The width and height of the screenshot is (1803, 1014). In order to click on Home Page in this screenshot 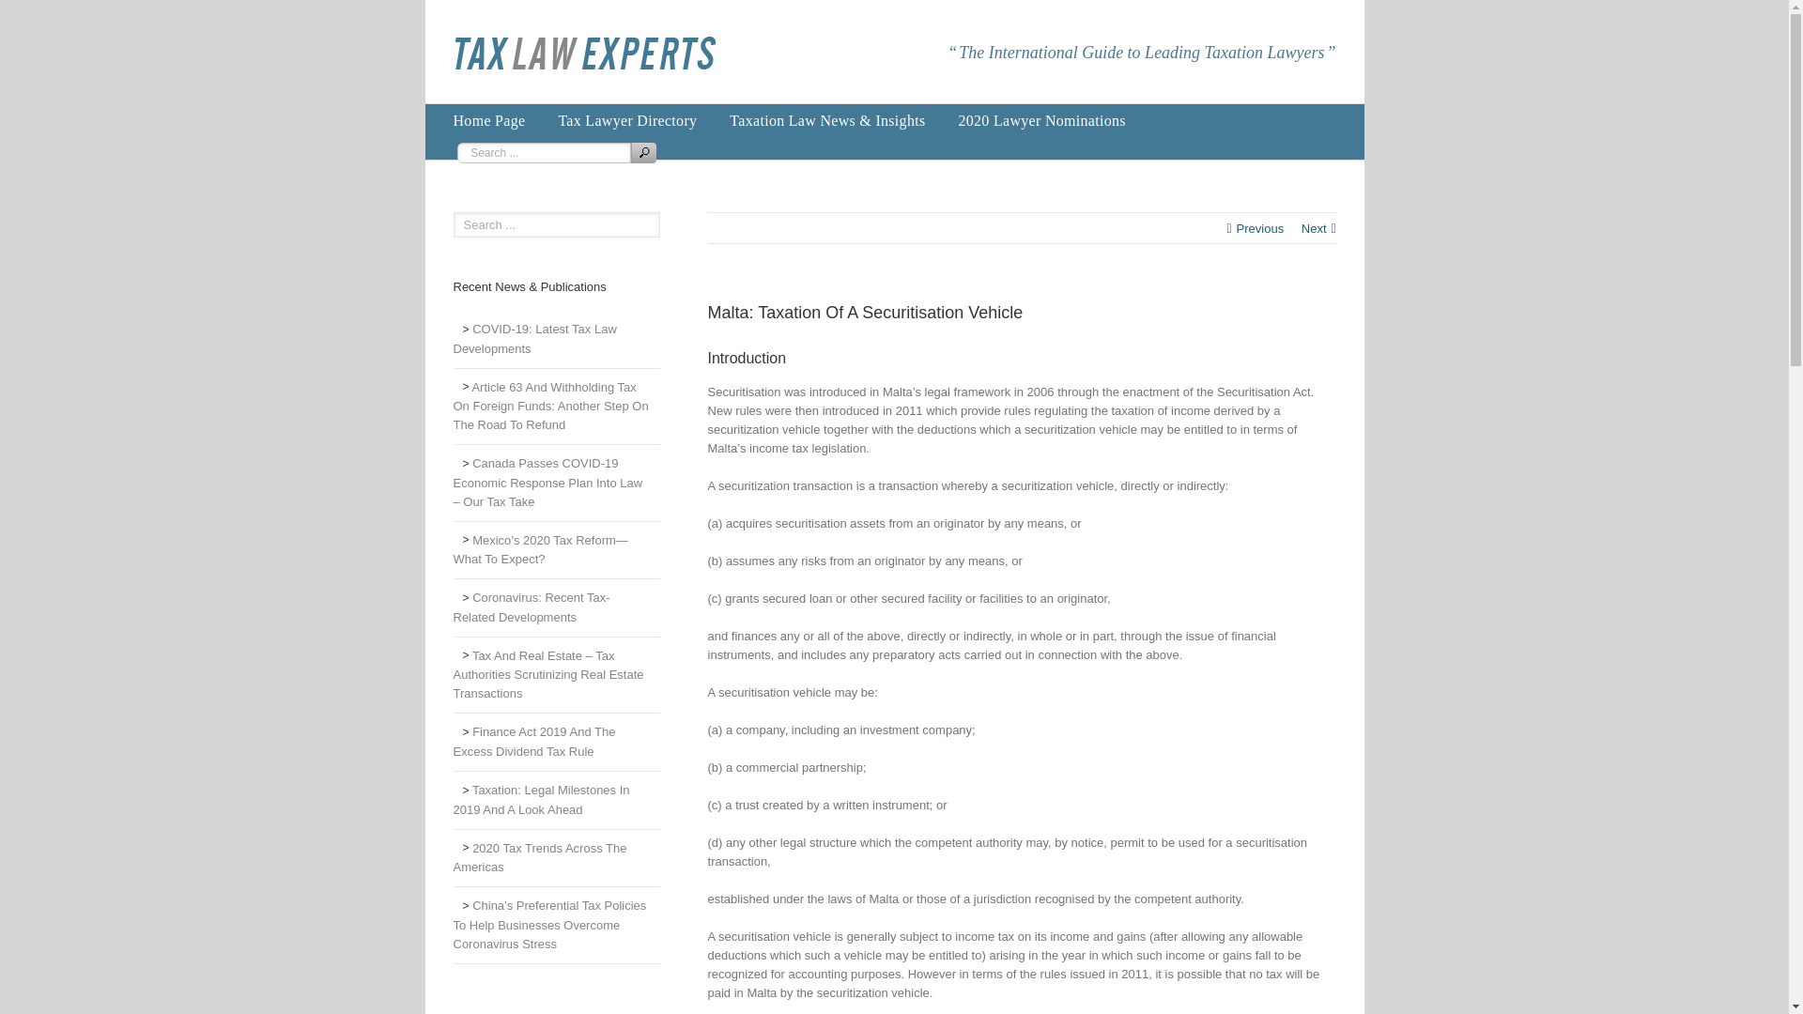, I will do `click(488, 120)`.